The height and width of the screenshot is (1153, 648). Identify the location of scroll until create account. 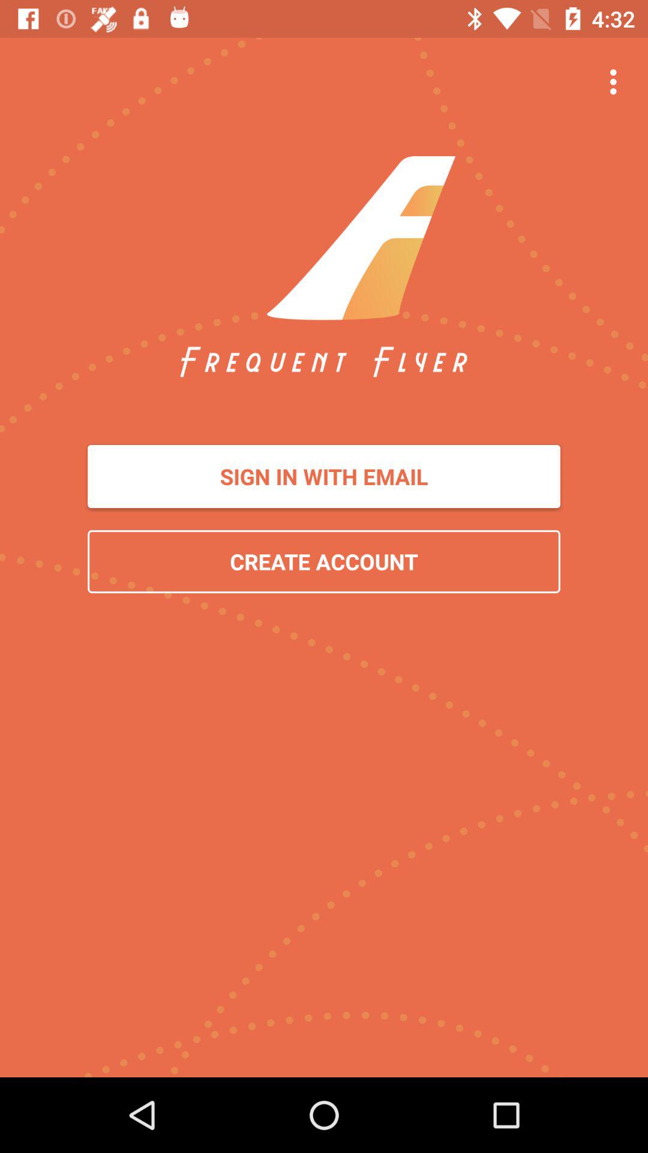
(324, 561).